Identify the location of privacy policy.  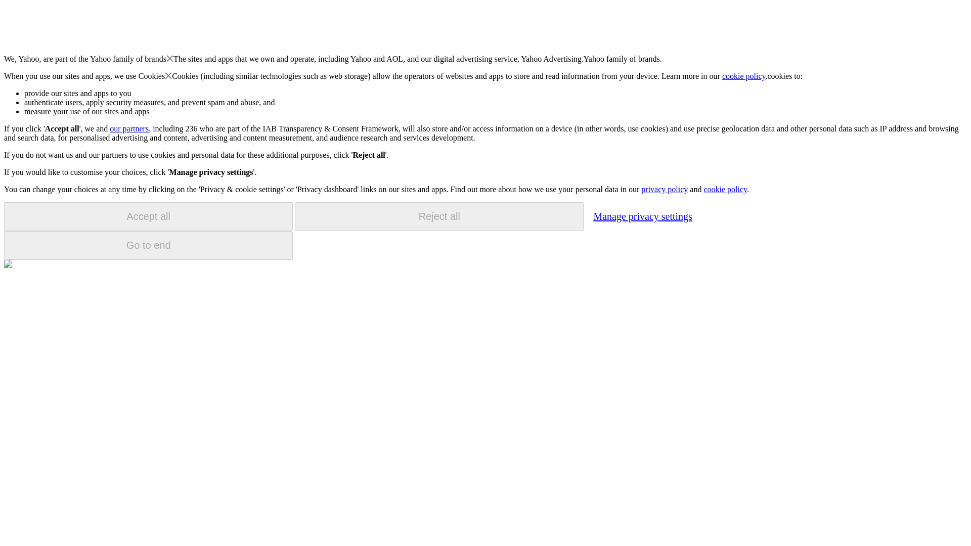
(664, 189).